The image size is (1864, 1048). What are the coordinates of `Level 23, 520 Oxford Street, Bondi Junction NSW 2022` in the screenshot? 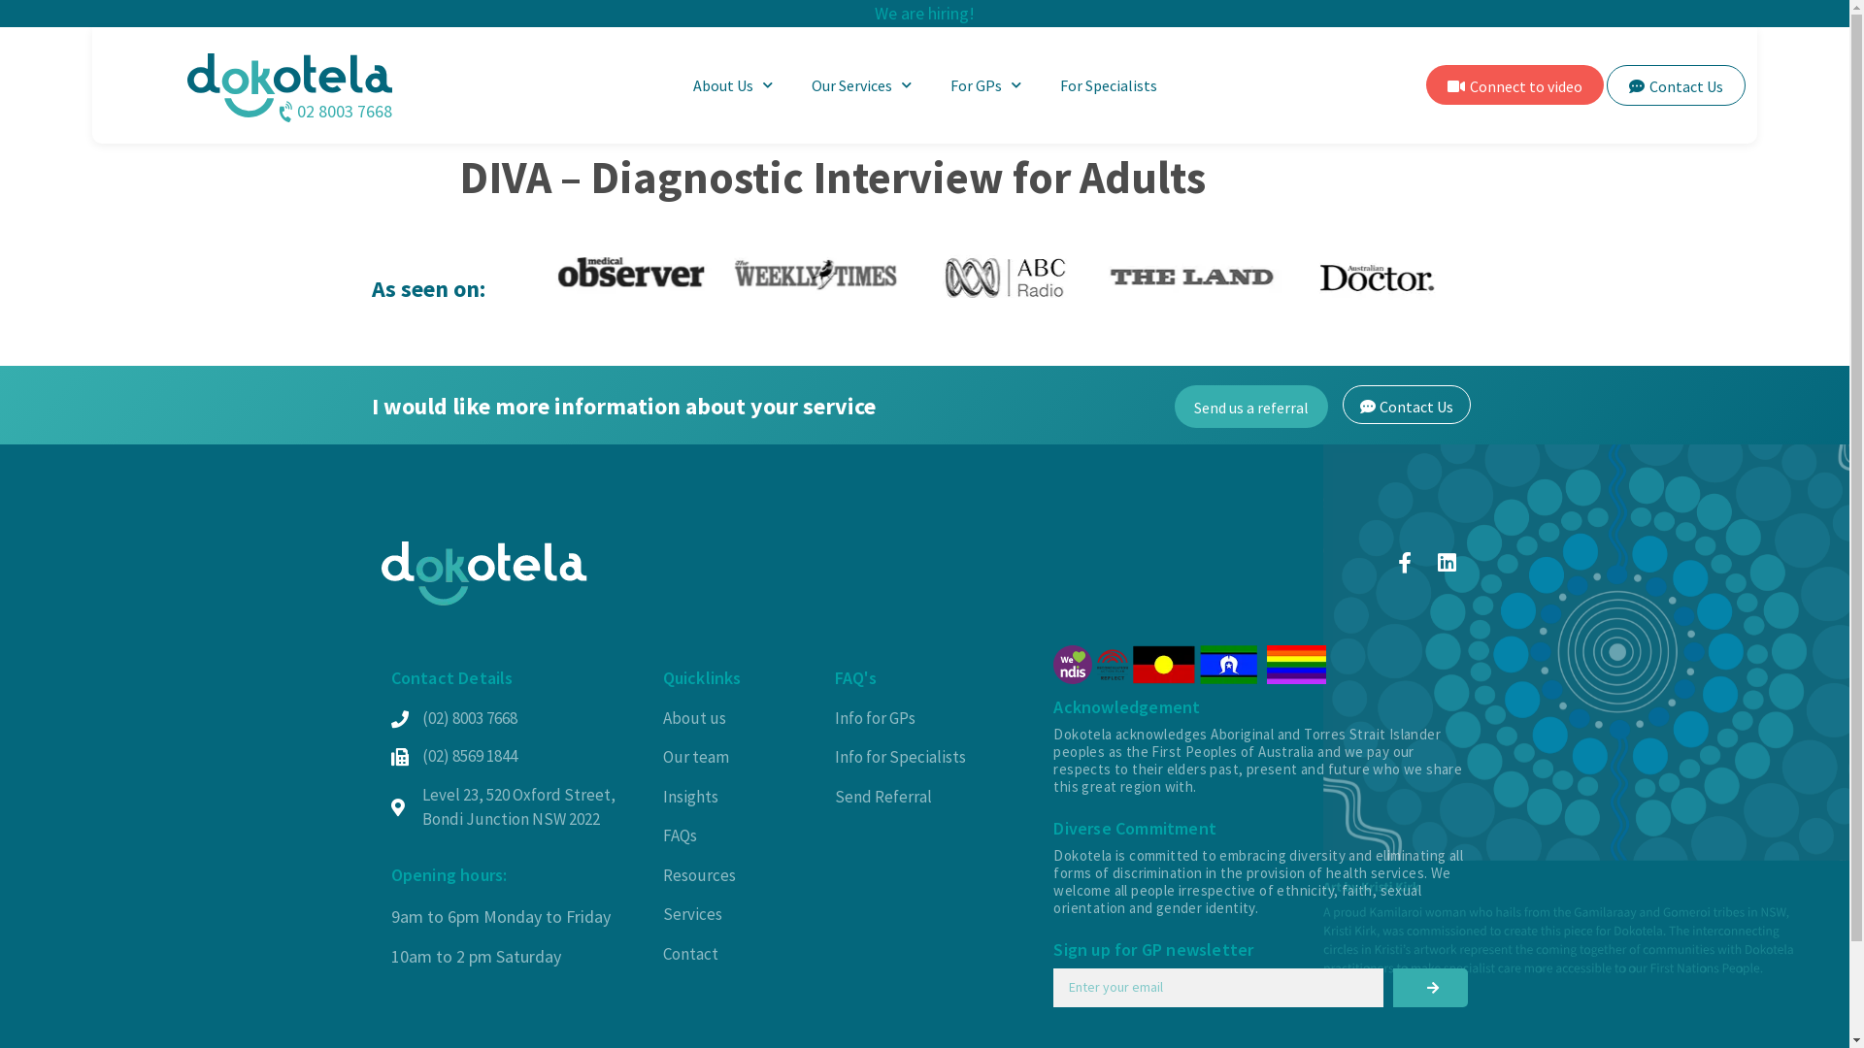 It's located at (516, 807).